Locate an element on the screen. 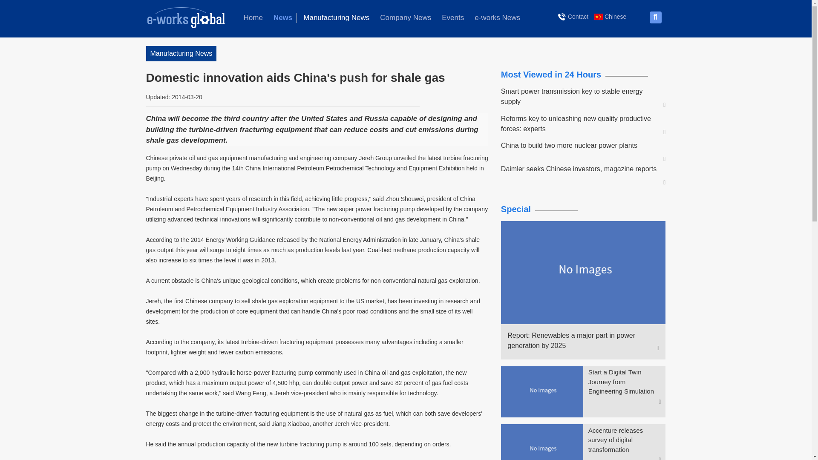 Image resolution: width=818 pixels, height=460 pixels. Smart power transmission key to stable energy supply is located at coordinates (579, 96).